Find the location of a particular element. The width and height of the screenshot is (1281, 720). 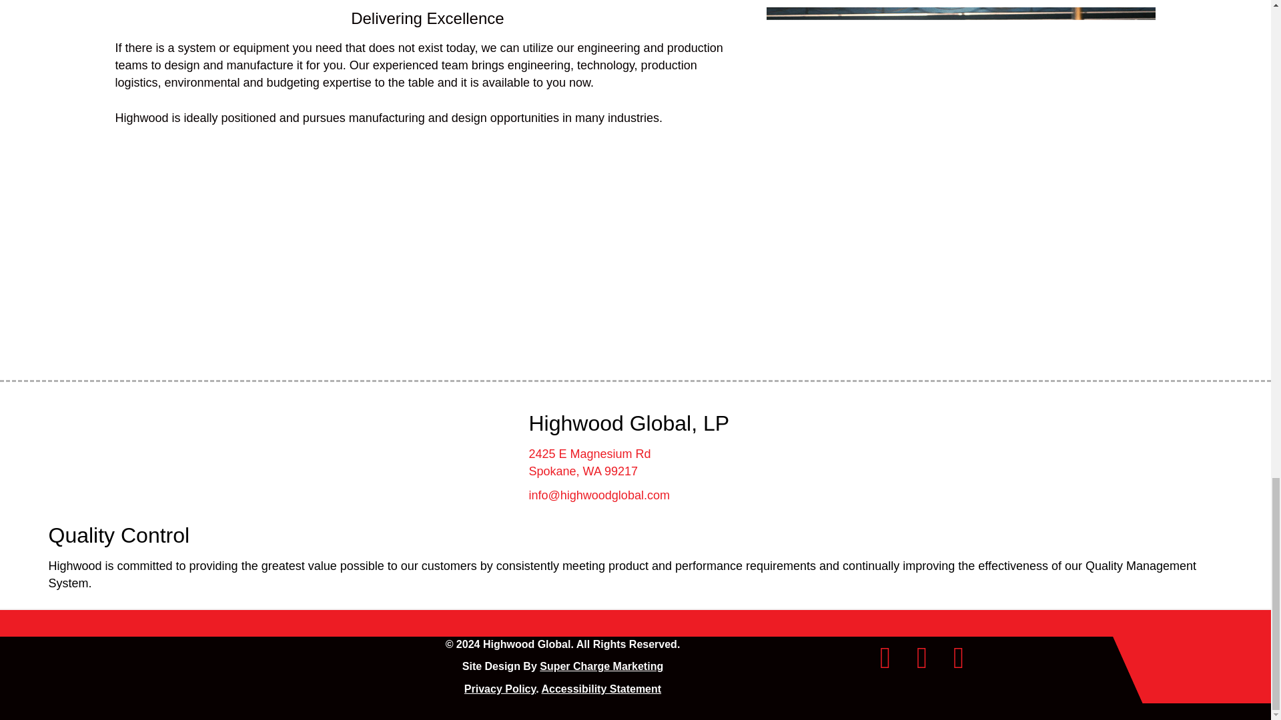

Privacy Policy is located at coordinates (499, 689).